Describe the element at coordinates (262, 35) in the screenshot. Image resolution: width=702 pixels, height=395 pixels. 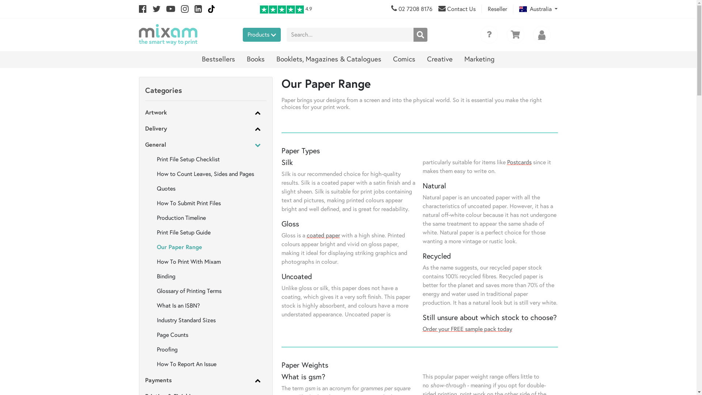
I see `Products` at that location.